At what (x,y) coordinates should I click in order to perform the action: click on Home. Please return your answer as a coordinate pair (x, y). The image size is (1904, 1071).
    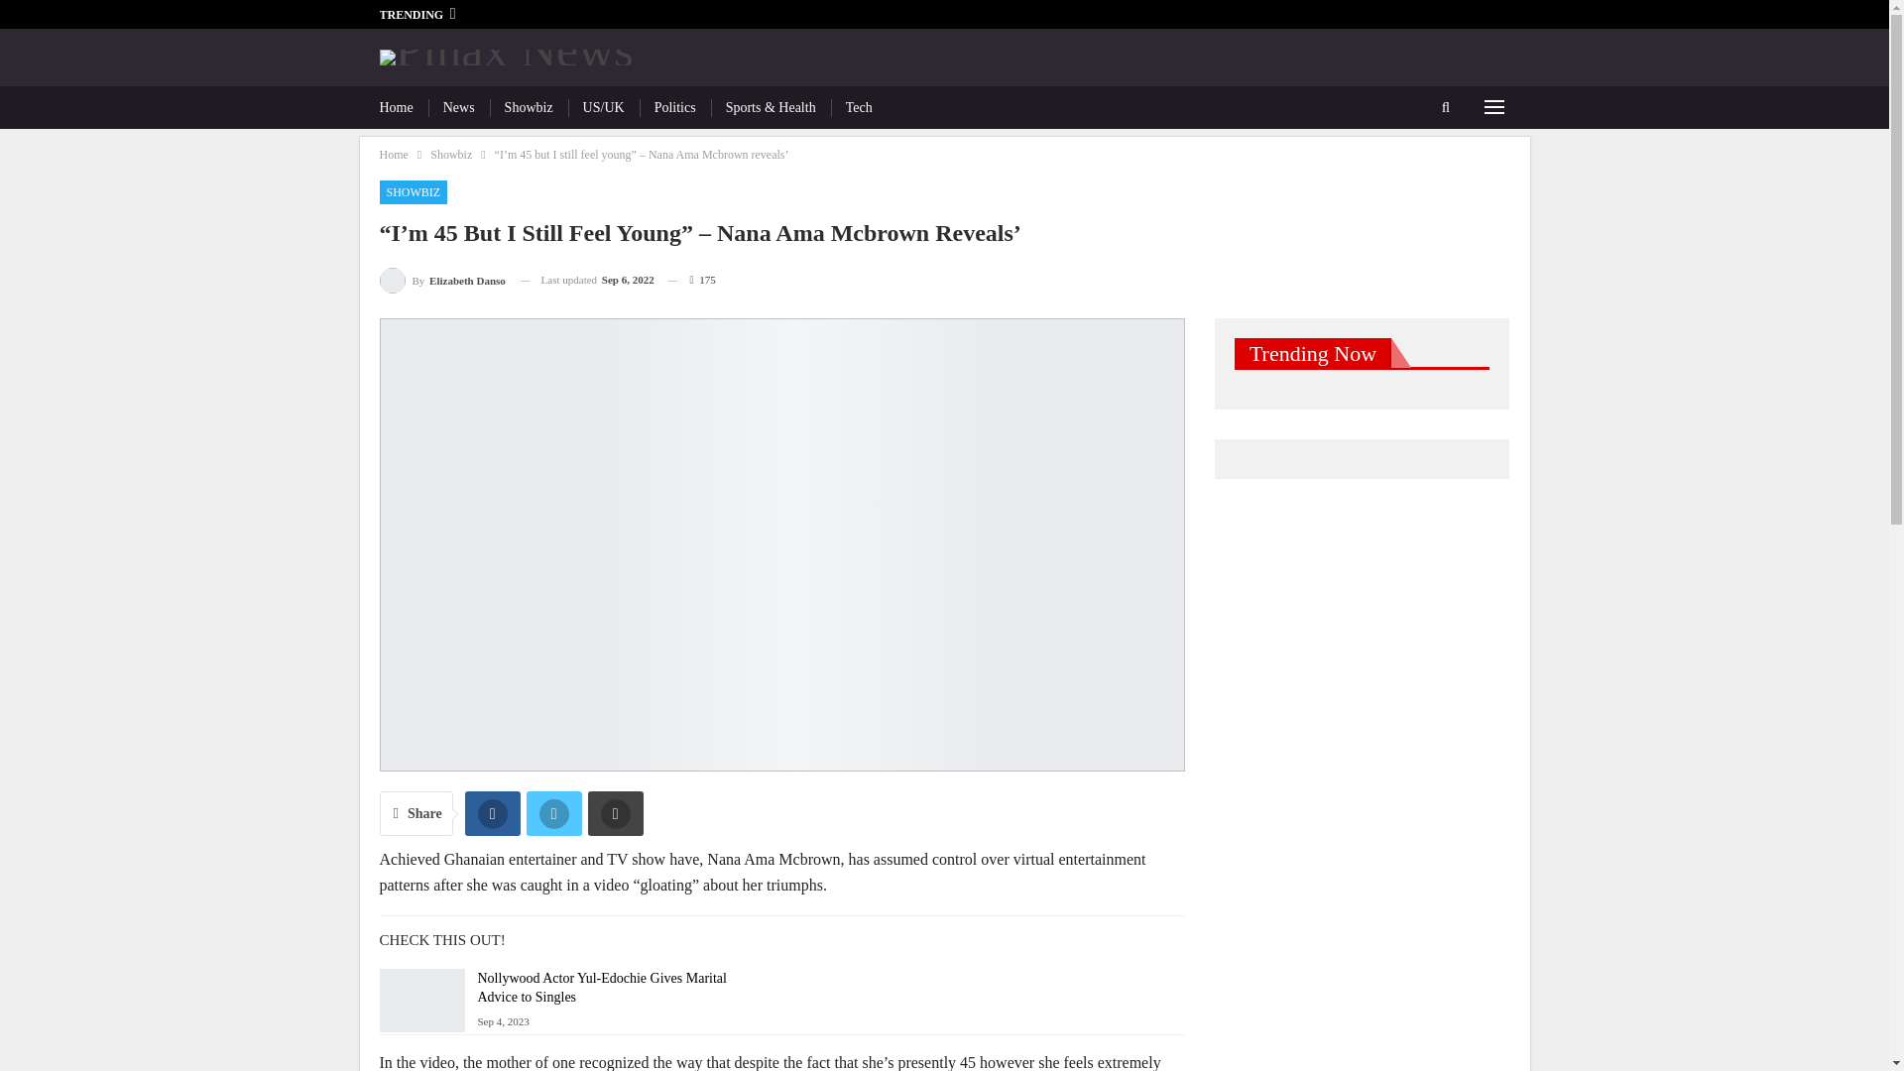
    Looking at the image, I should click on (393, 155).